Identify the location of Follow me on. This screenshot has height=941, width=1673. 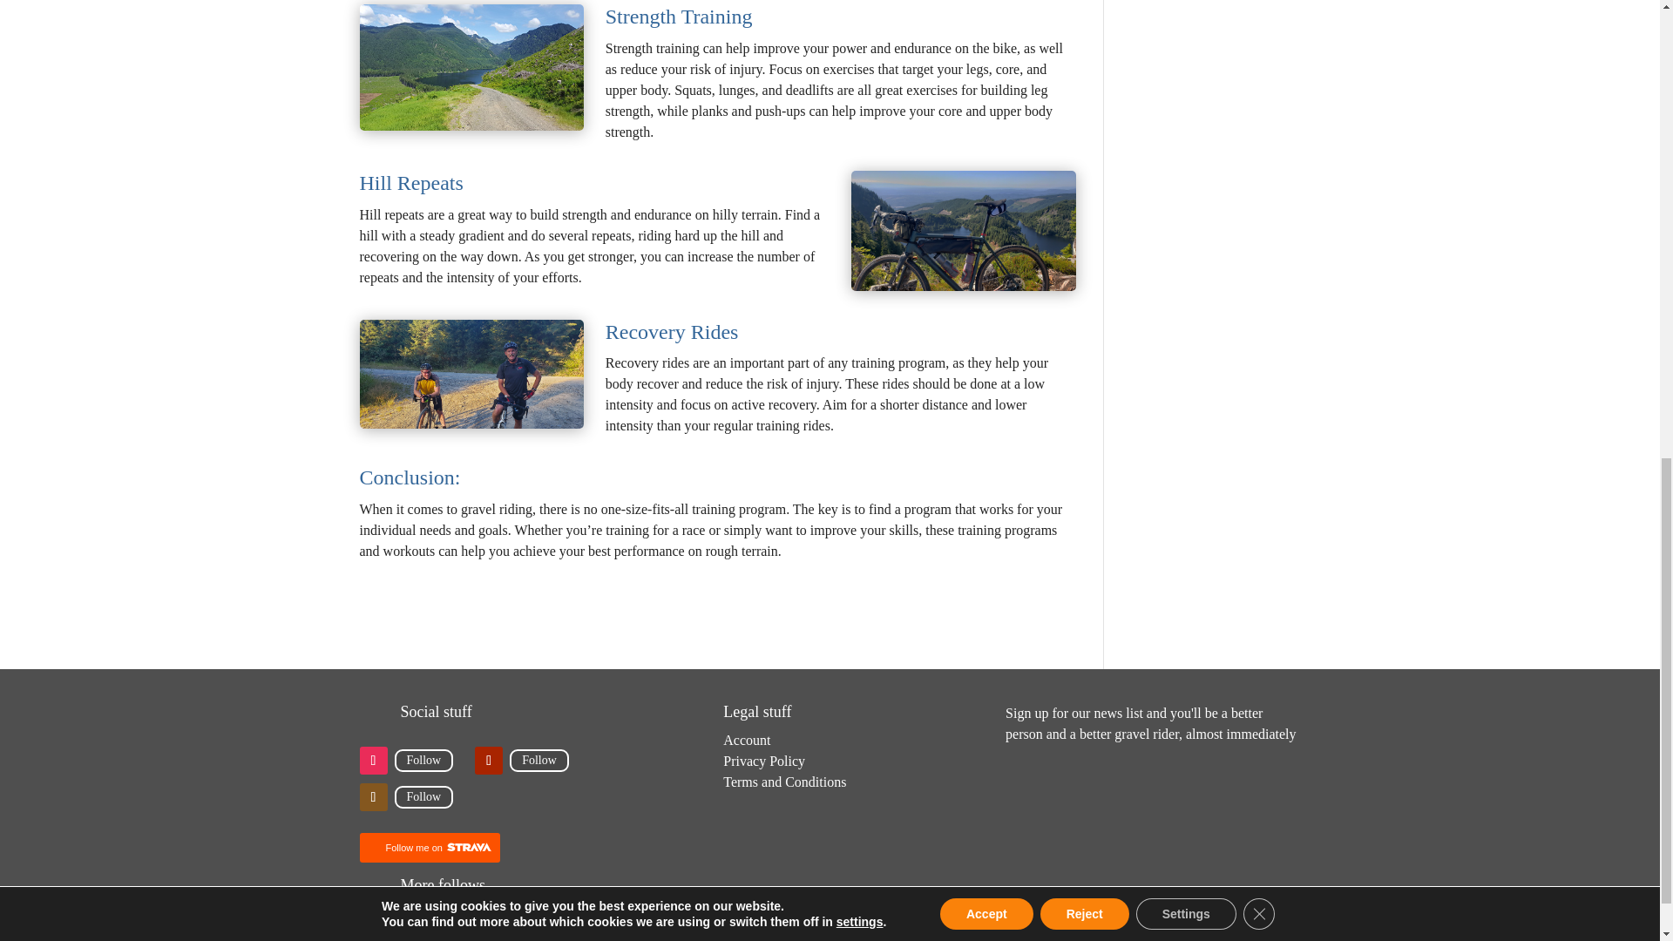
(429, 847).